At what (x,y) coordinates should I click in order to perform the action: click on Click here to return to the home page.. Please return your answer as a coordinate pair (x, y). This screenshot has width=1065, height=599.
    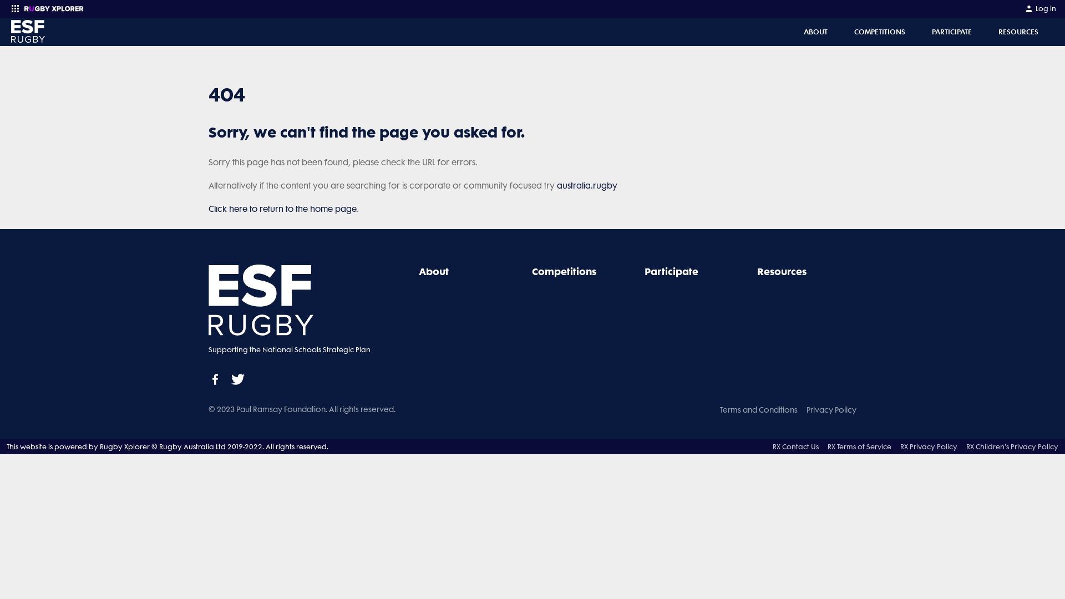
    Looking at the image, I should click on (283, 209).